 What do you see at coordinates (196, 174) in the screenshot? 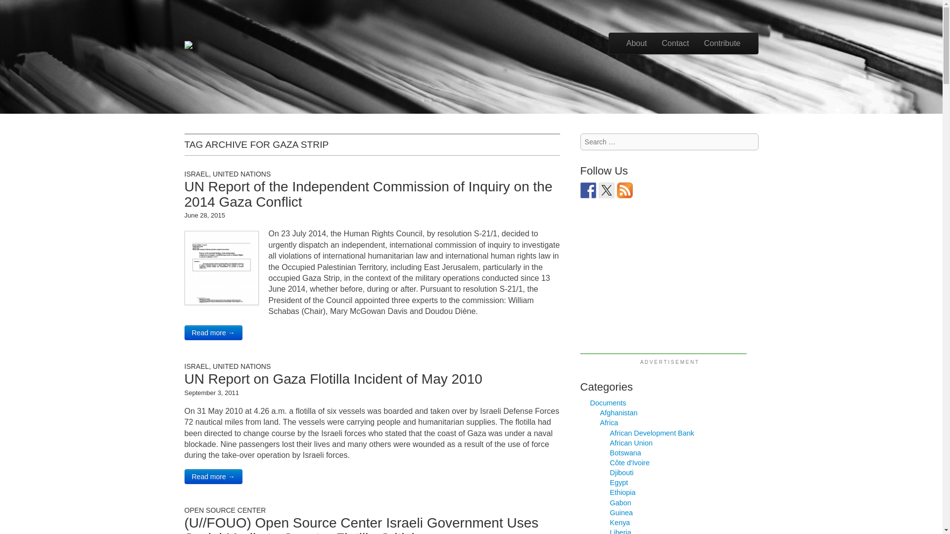
I see `ISRAEL` at bounding box center [196, 174].